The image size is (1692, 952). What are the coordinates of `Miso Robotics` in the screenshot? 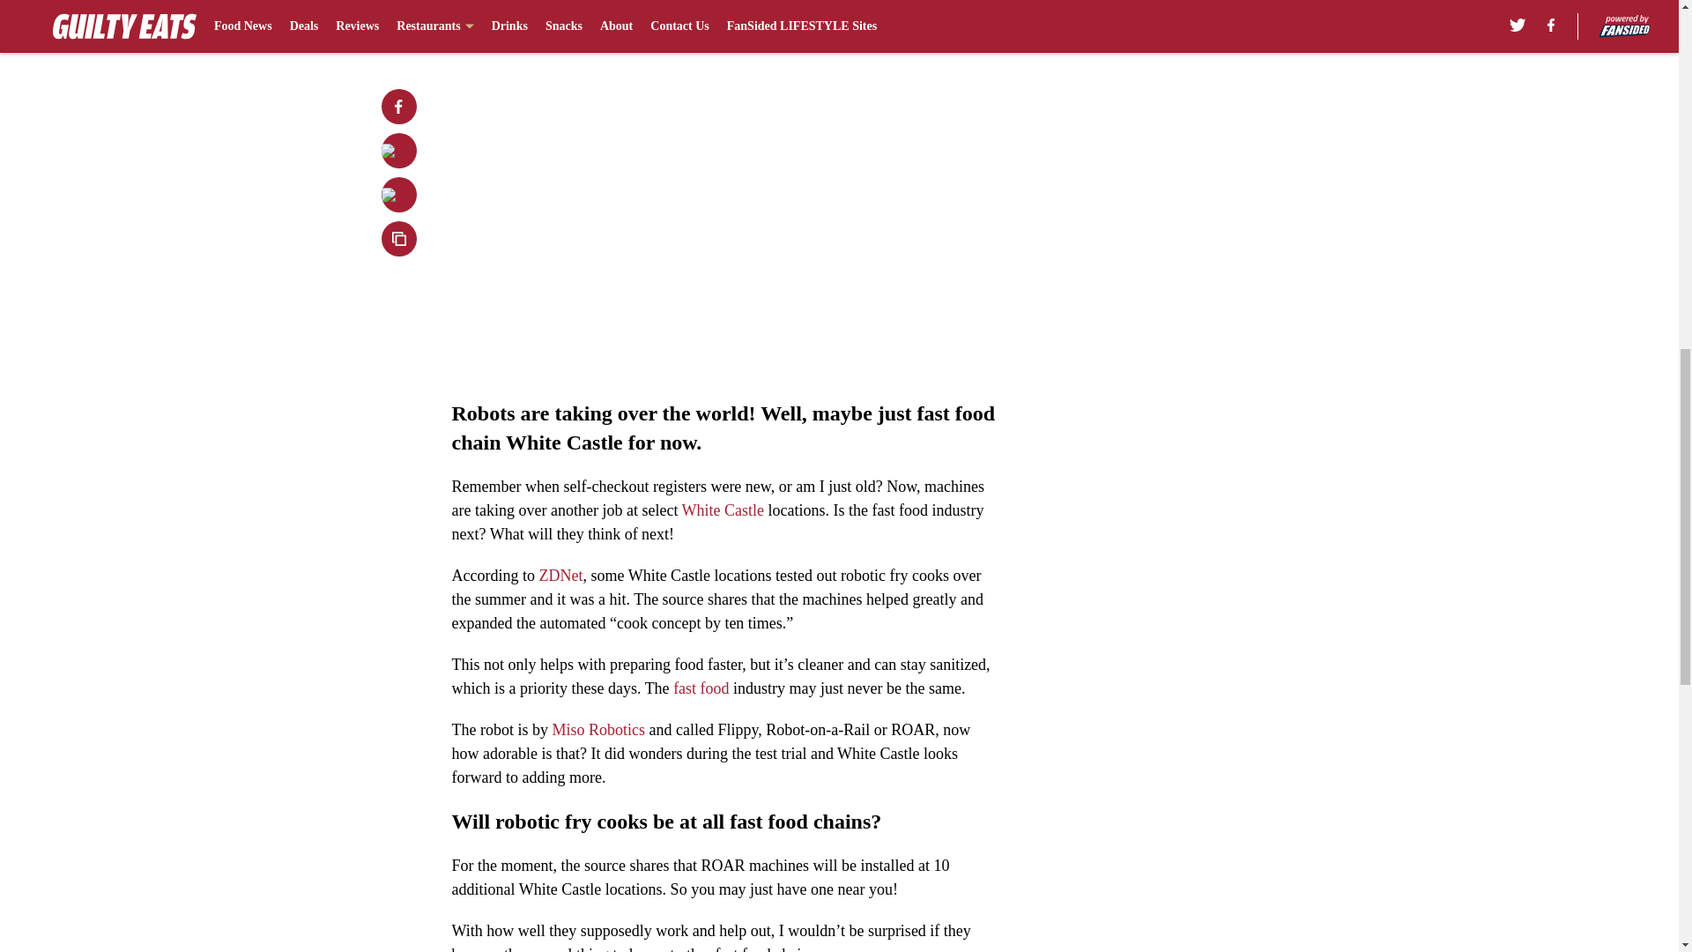 It's located at (597, 730).